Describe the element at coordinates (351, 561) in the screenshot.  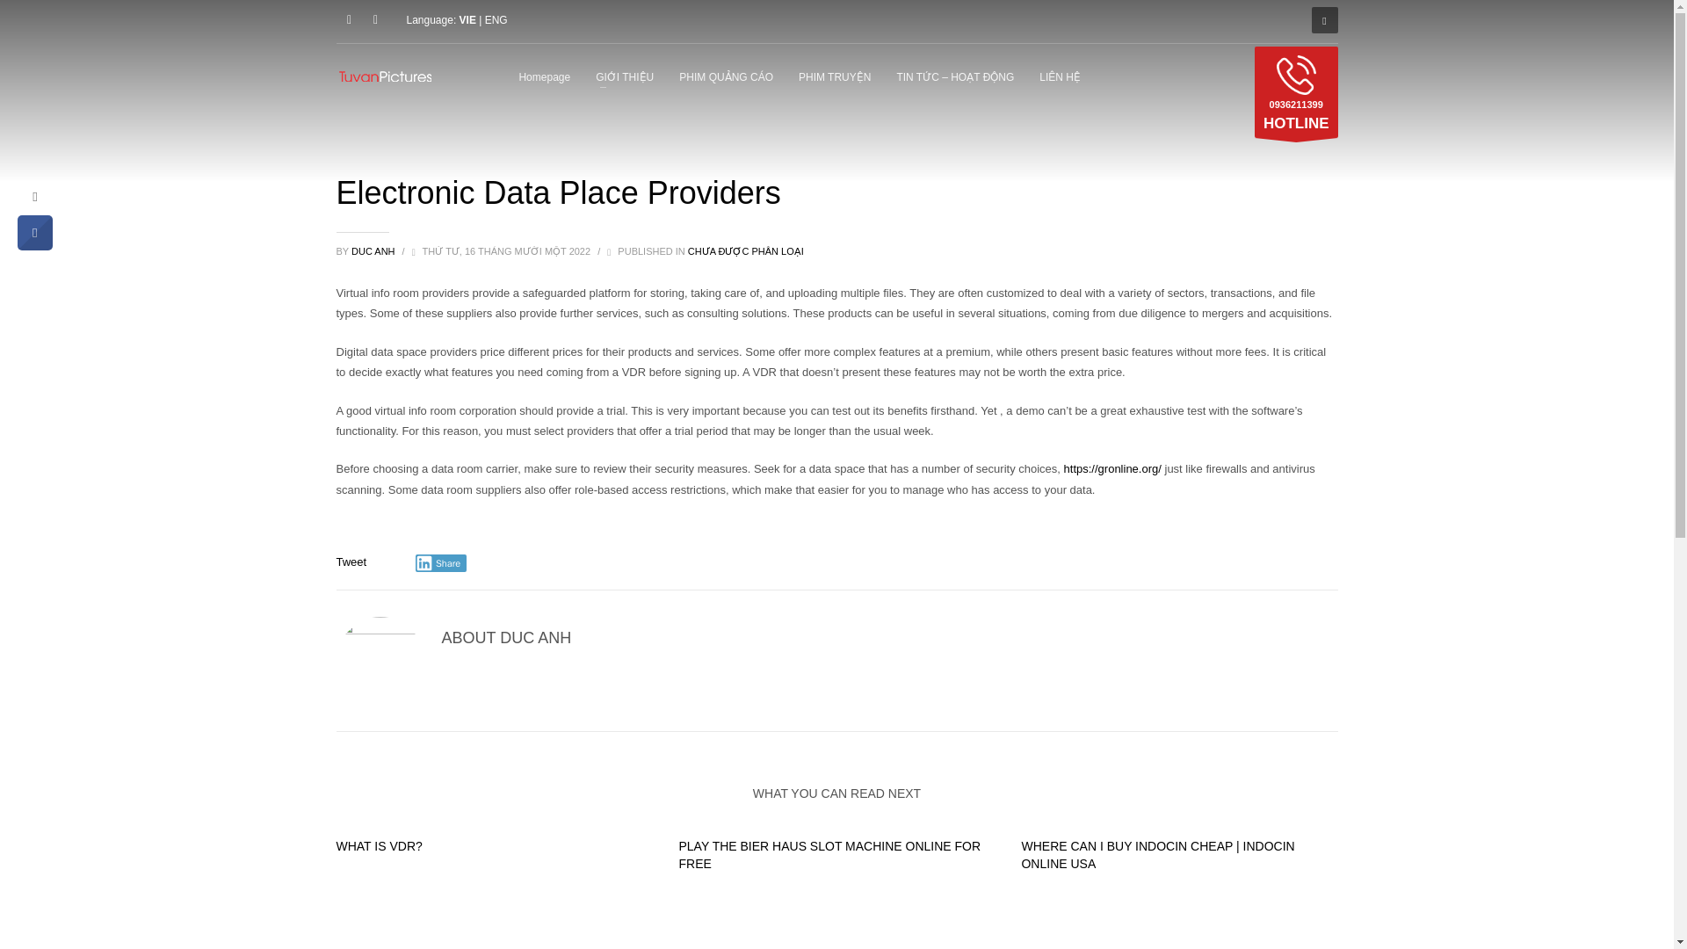
I see `Youtube` at that location.